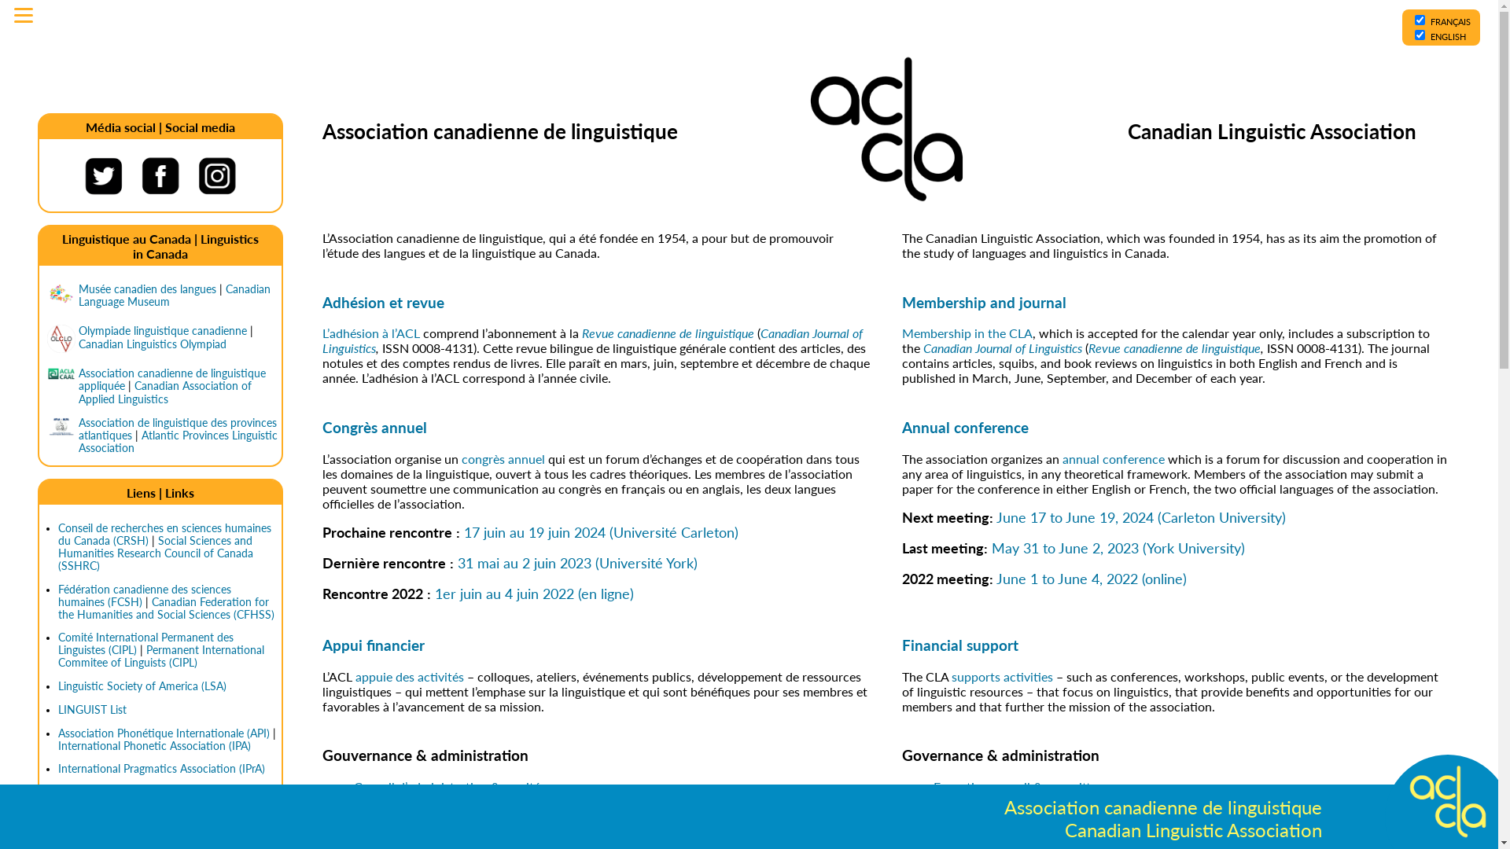  Describe the element at coordinates (162, 769) in the screenshot. I see `International Pragmatics Association (IPrA)` at that location.